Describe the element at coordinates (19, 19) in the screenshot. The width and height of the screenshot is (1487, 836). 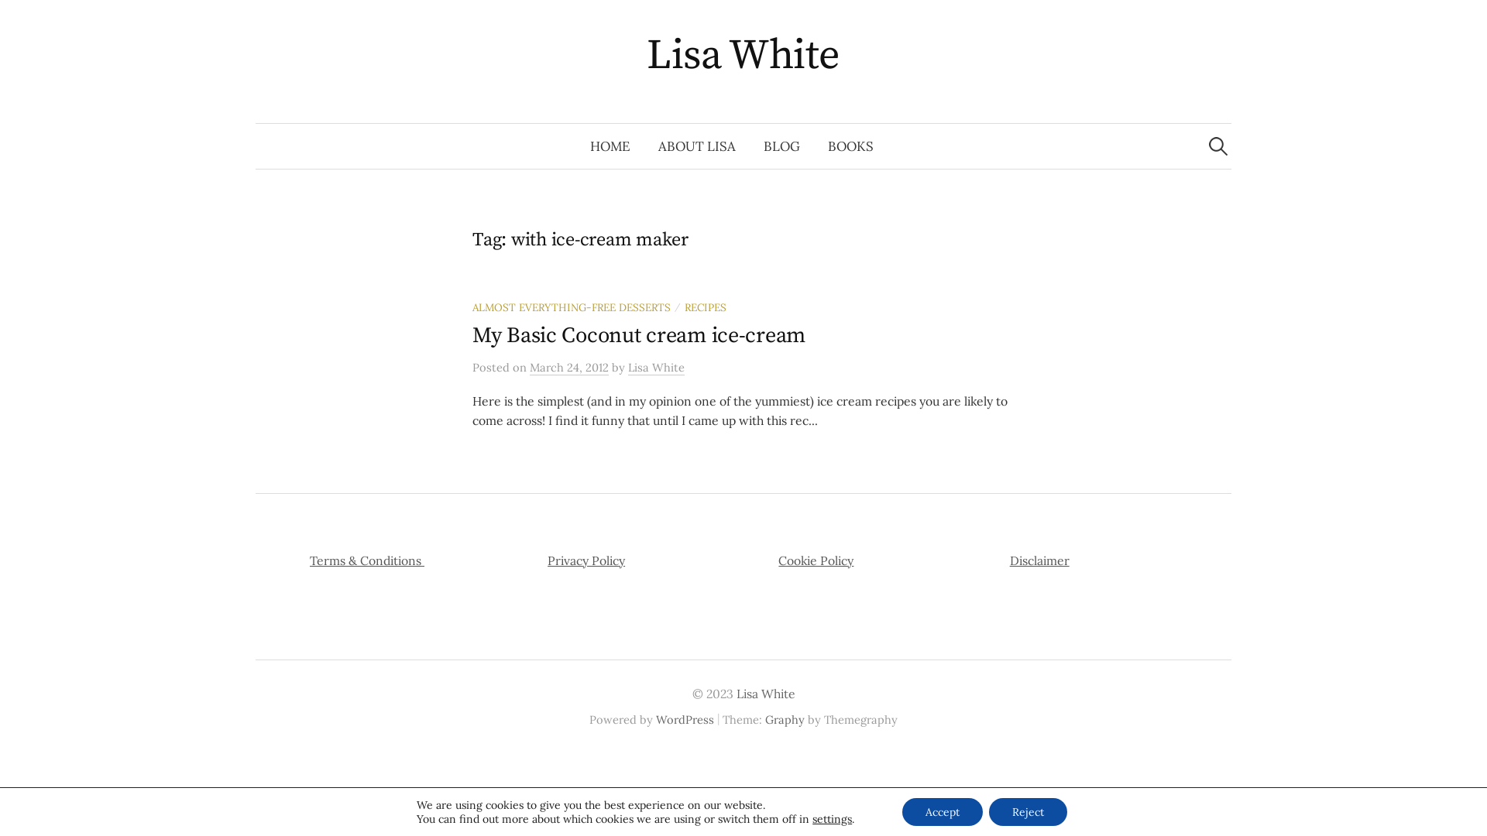
I see `Search` at that location.